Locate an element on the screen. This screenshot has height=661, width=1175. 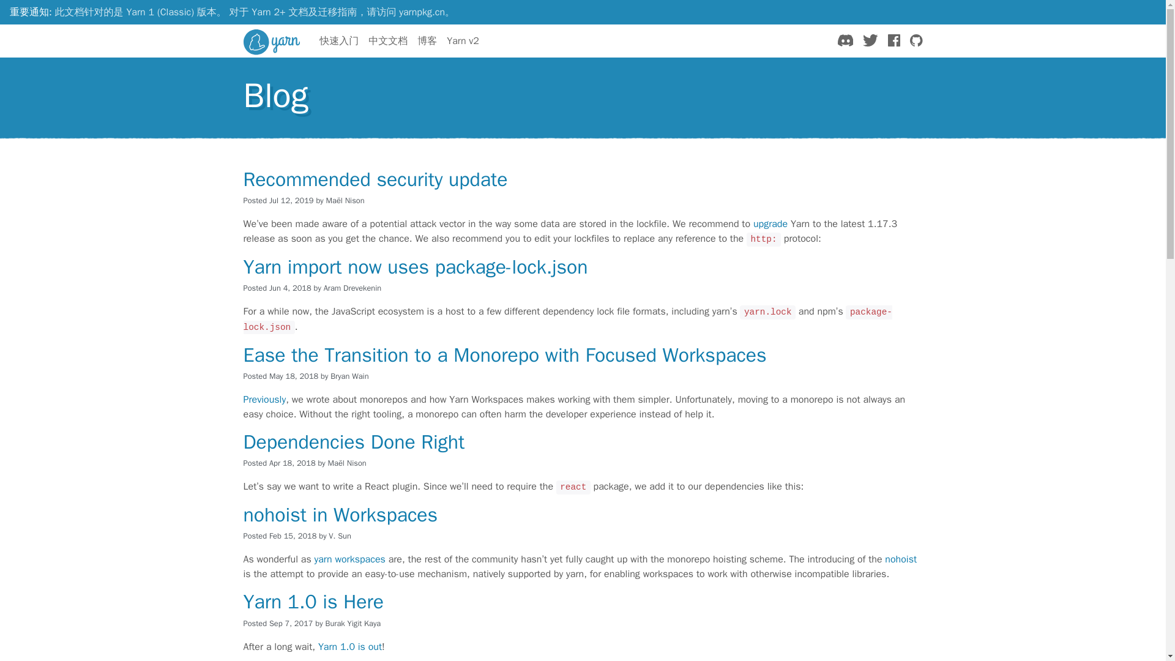
upgrade is located at coordinates (770, 224).